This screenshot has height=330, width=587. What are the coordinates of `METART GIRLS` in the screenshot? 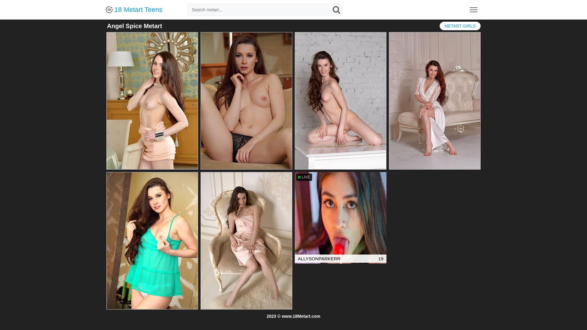 It's located at (460, 26).